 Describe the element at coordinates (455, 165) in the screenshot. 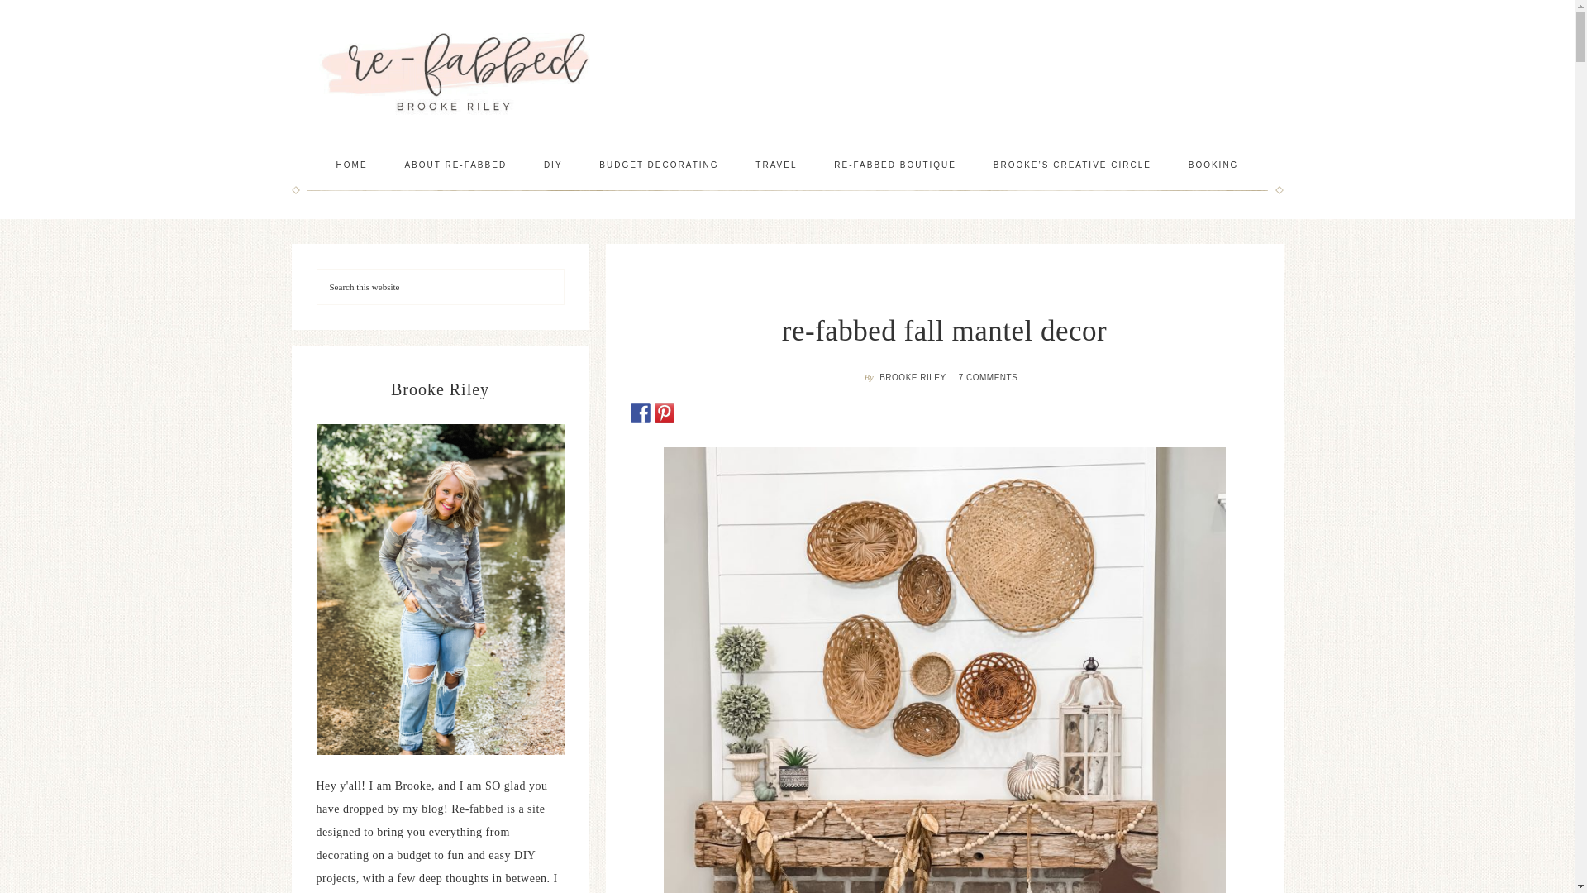

I see `ABOUT RE-FABBED` at that location.